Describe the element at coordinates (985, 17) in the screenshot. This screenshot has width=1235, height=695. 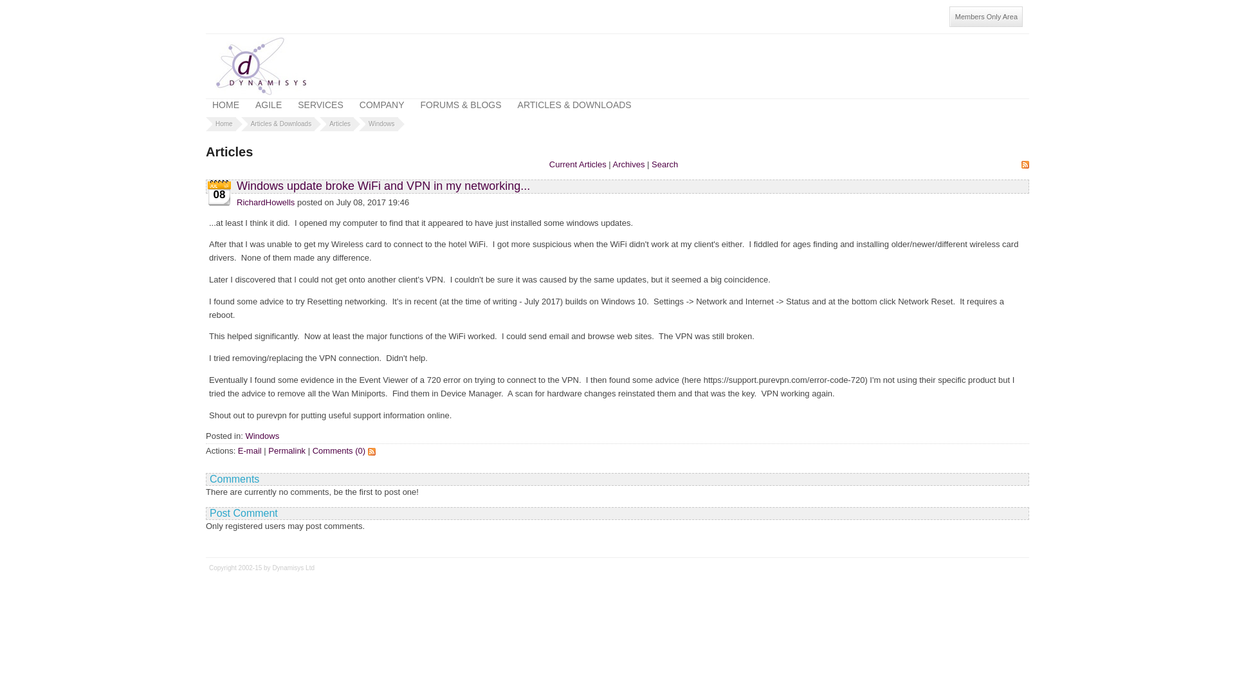
I see `Members Only Area` at that location.